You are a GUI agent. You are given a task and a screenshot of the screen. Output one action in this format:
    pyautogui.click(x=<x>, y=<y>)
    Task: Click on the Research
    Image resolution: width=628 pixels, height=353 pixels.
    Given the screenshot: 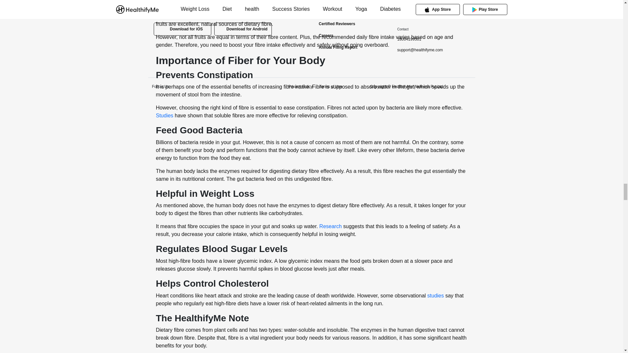 What is the action you would take?
    pyautogui.click(x=330, y=226)
    